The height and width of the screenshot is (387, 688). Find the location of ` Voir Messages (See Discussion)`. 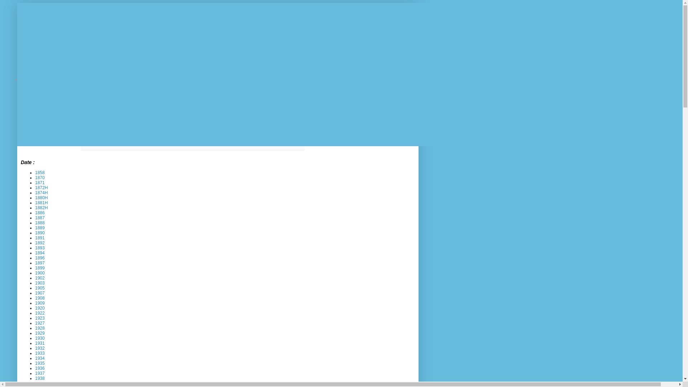

 Voir Messages (See Discussion) is located at coordinates (127, 135).